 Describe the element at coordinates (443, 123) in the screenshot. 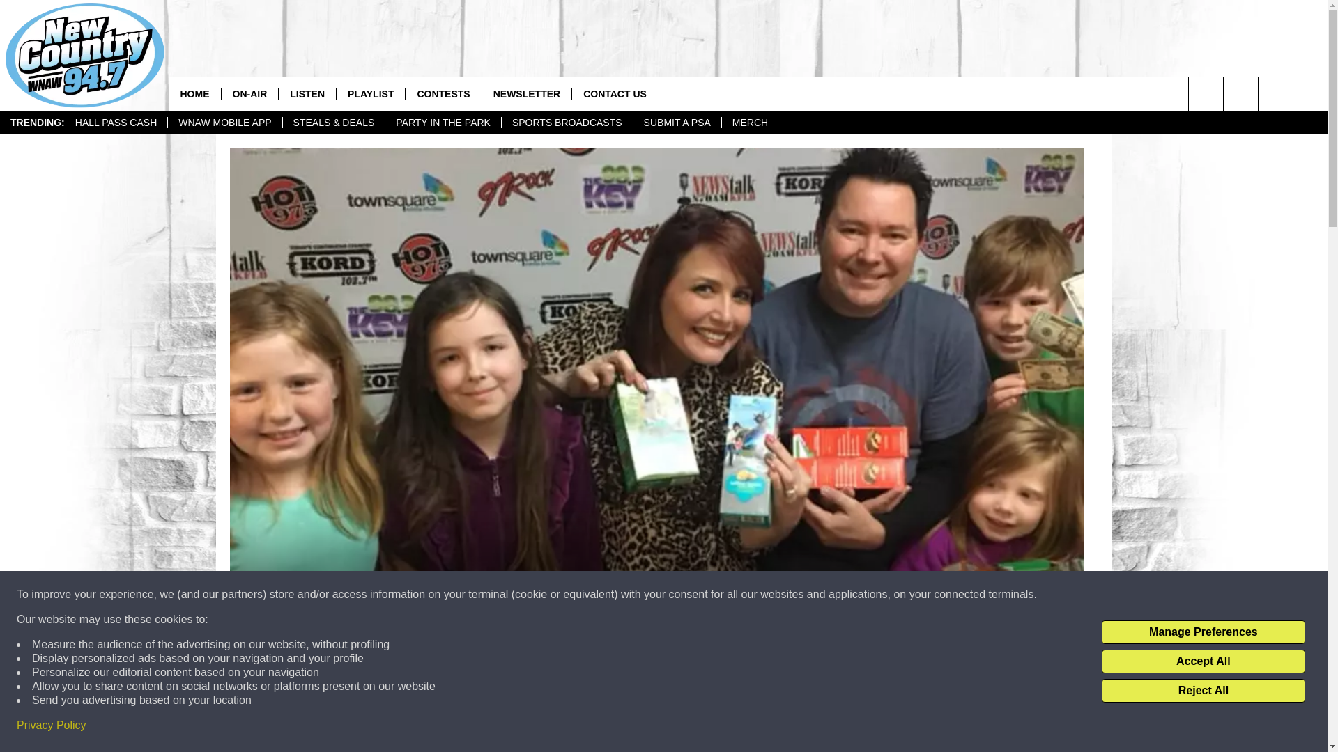

I see `PARTY IN THE PARK` at that location.